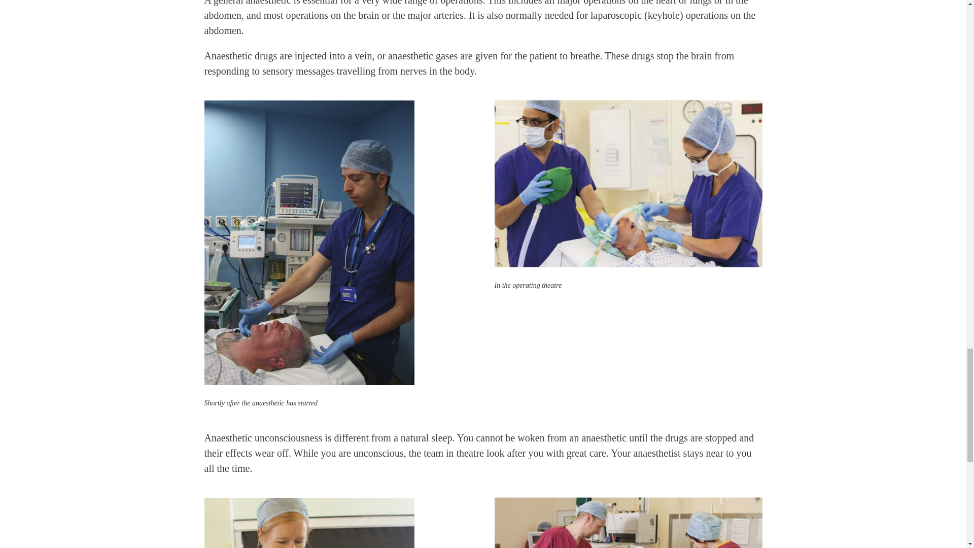 Image resolution: width=974 pixels, height=548 pixels. I want to click on 7, so click(628, 184).